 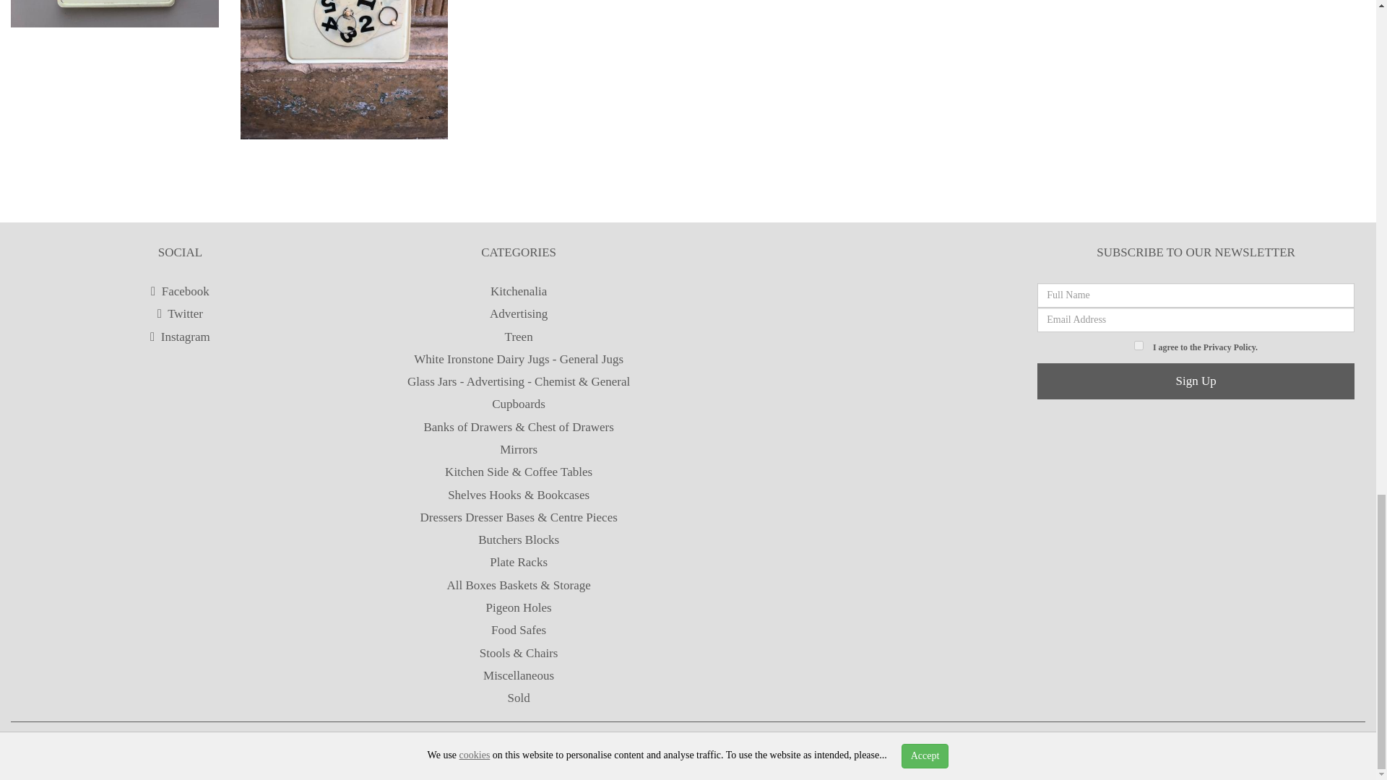 I want to click on on, so click(x=1138, y=345).